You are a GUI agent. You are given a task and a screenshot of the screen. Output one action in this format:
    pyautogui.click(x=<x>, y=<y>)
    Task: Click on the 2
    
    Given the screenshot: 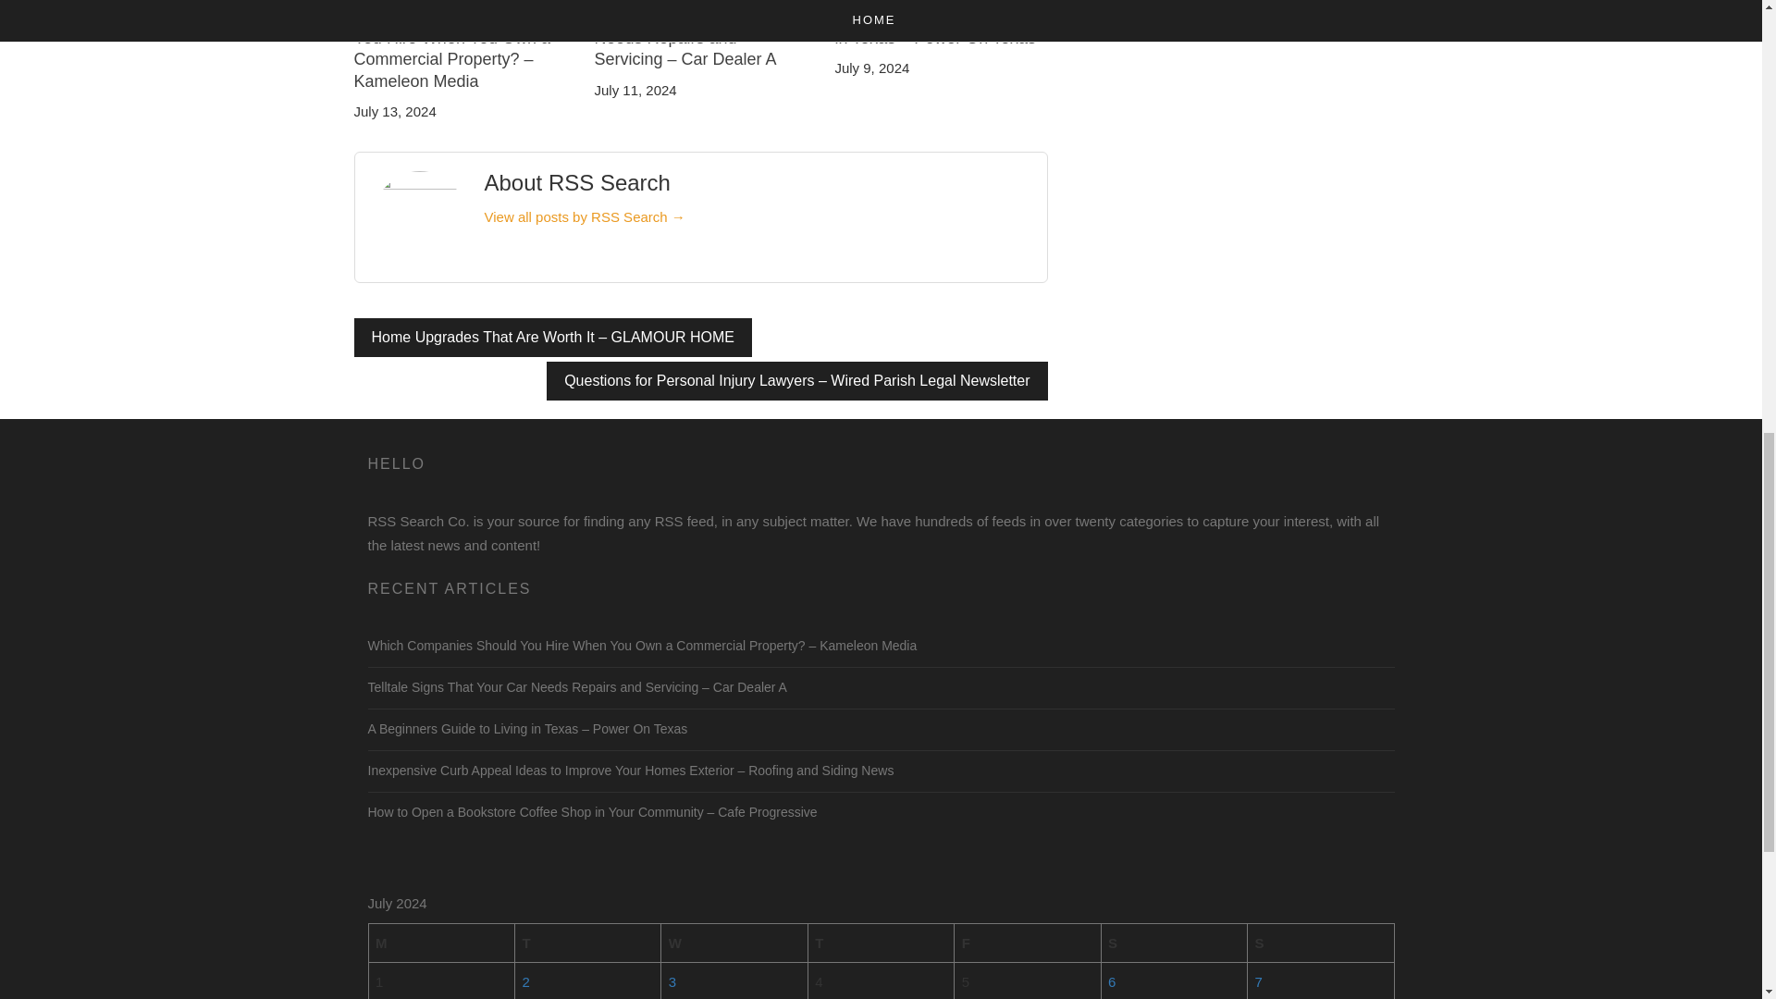 What is the action you would take?
    pyautogui.click(x=525, y=982)
    